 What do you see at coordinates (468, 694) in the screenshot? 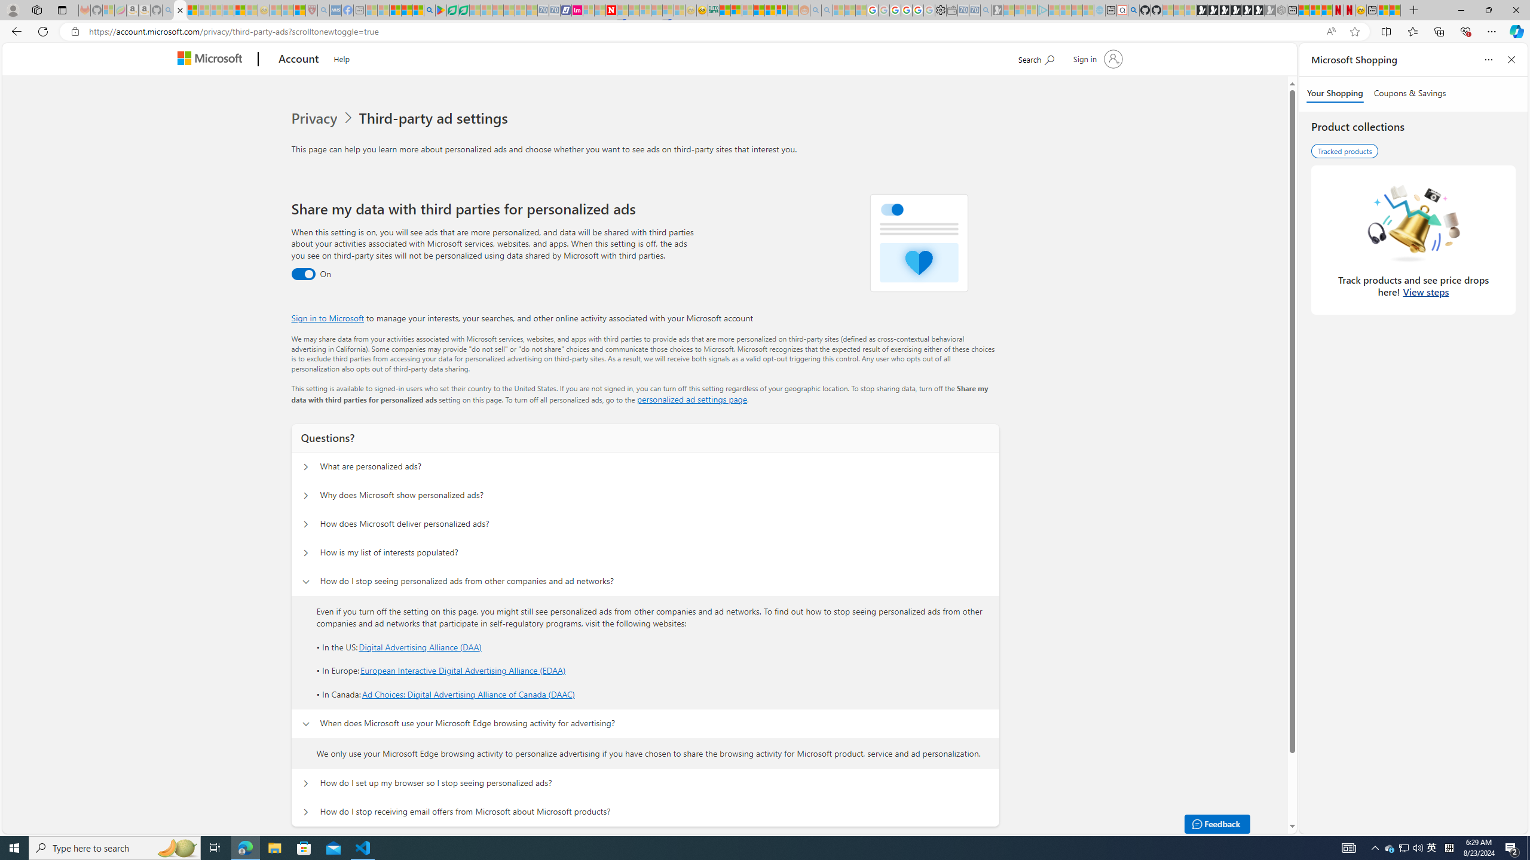
I see `Ad Choices: Digital Advertising Alliance of Canada (DAAC)` at bounding box center [468, 694].